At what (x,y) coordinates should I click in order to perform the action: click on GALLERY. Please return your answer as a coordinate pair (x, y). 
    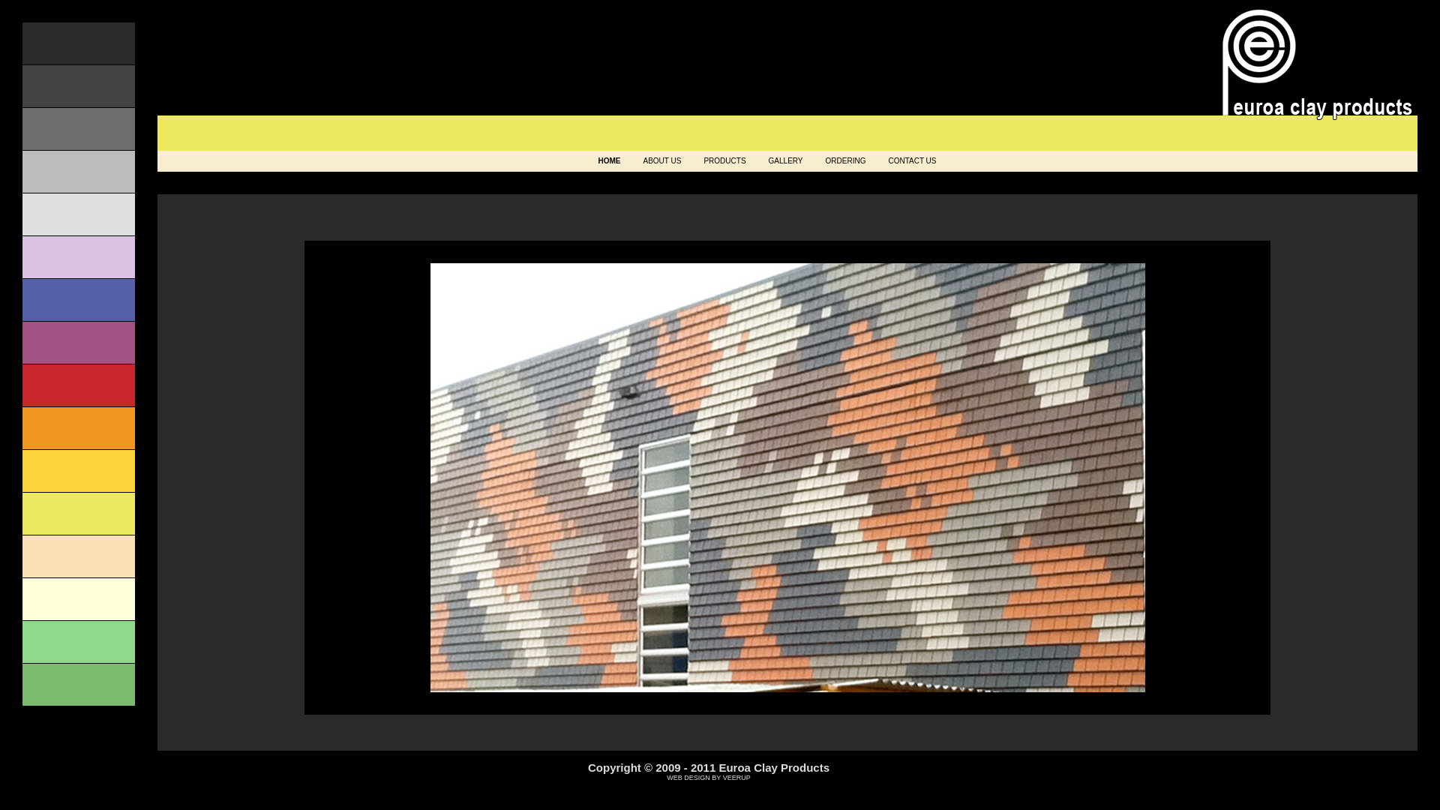
    Looking at the image, I should click on (786, 161).